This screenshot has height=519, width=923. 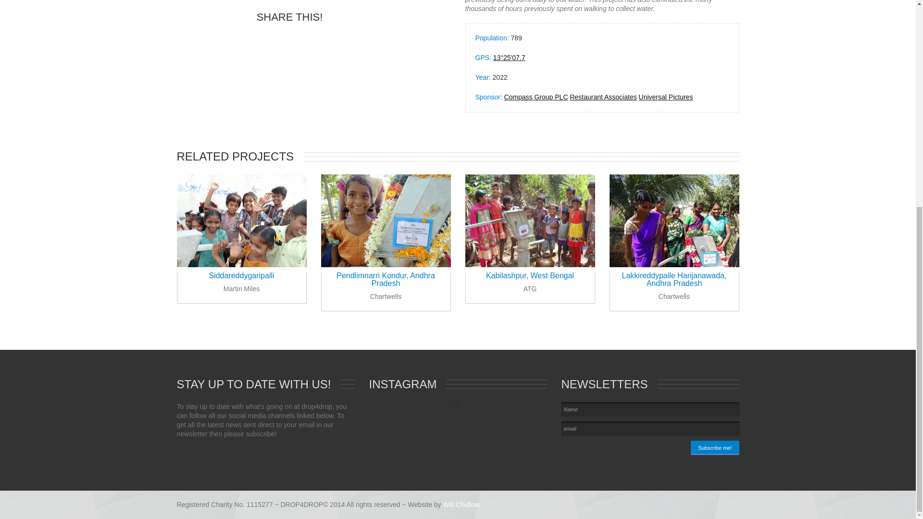 I want to click on Universal Pictures, so click(x=665, y=97).